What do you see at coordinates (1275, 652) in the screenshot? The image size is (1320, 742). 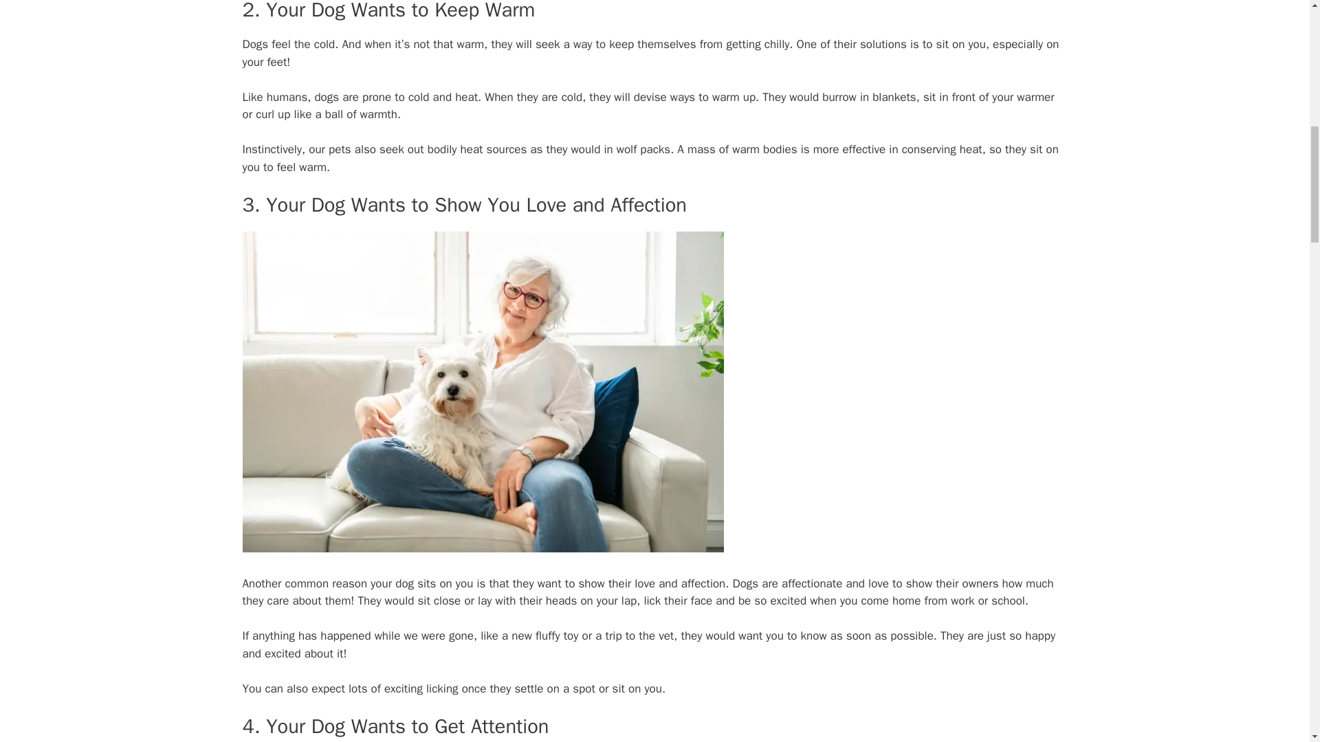 I see `Scroll back to top` at bounding box center [1275, 652].